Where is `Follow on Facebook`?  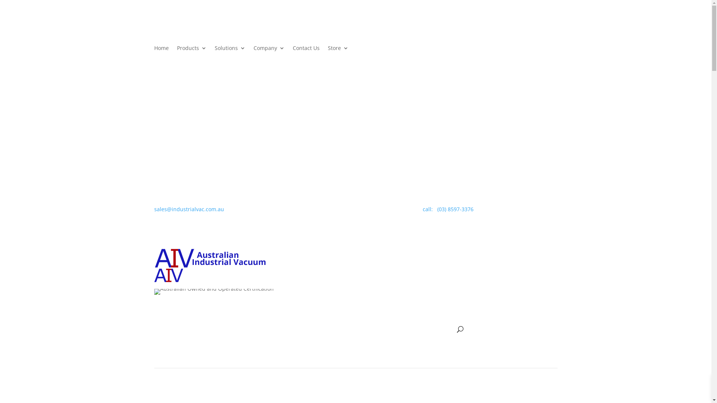 Follow on Facebook is located at coordinates (483, 23).